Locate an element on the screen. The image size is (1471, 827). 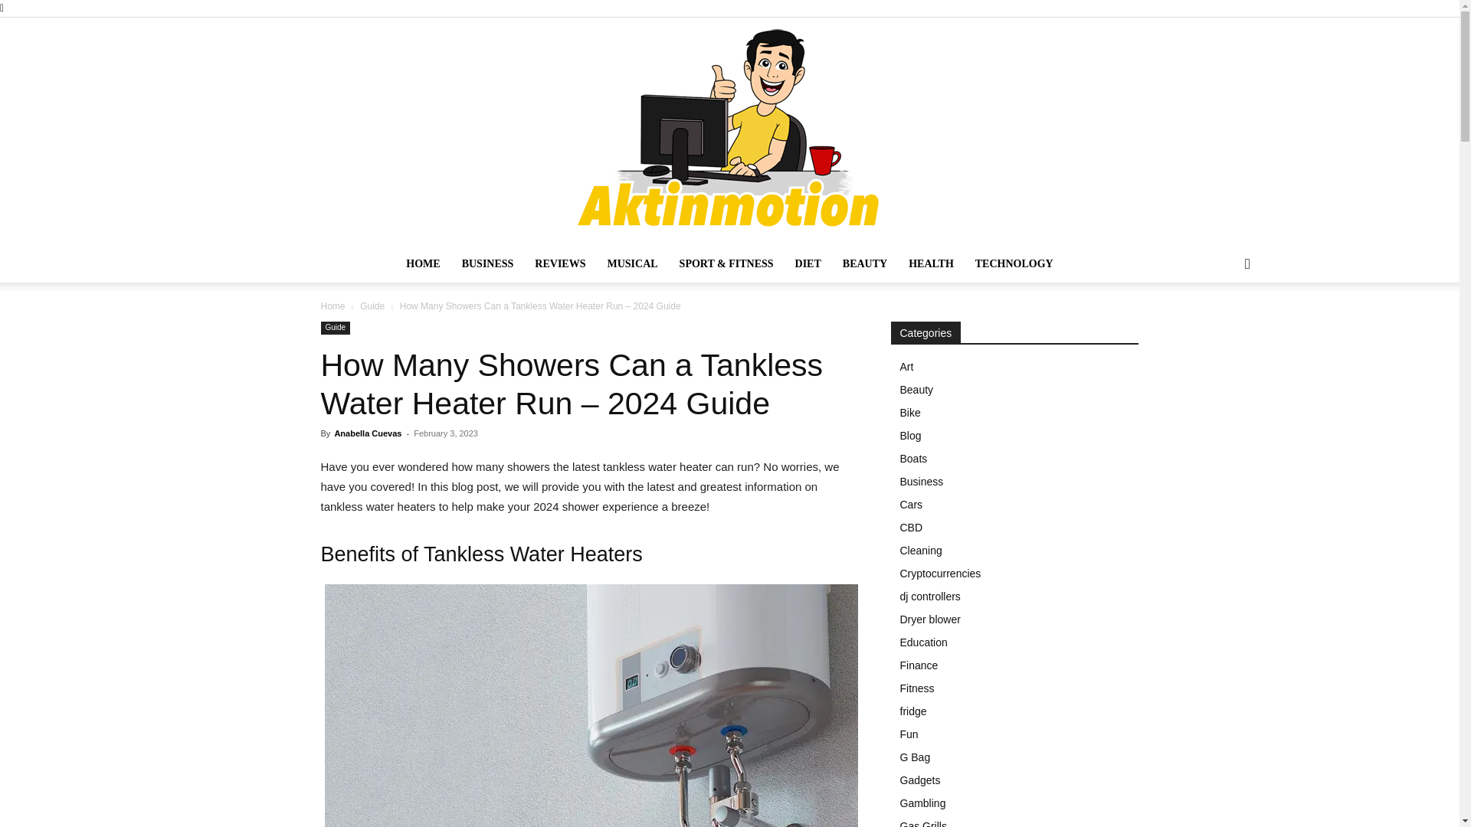
View all posts in Guide is located at coordinates (372, 306).